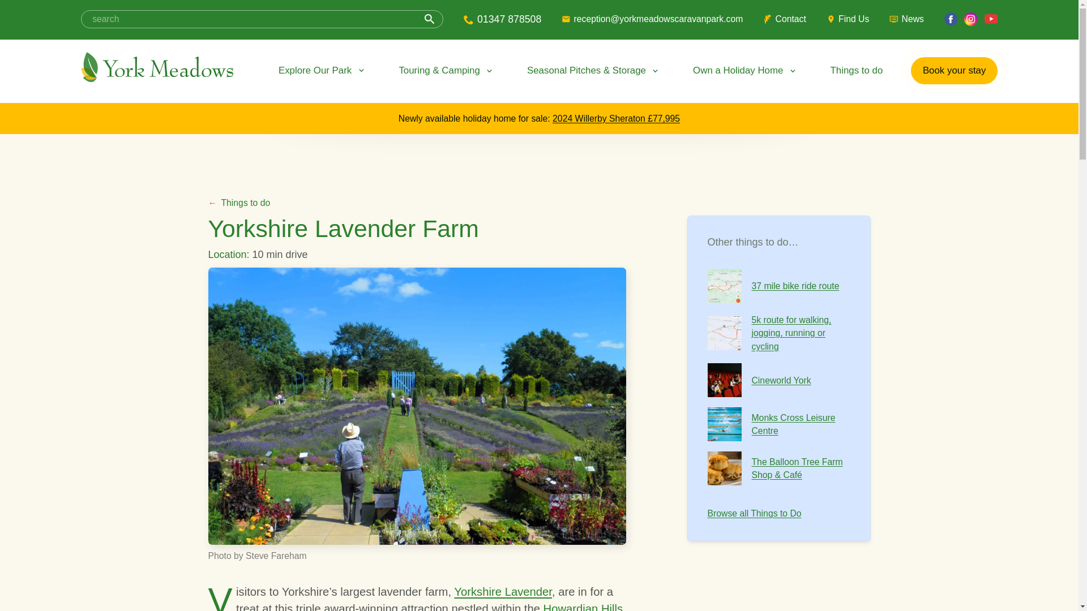 The height and width of the screenshot is (611, 1087). I want to click on Find Us, so click(848, 19).